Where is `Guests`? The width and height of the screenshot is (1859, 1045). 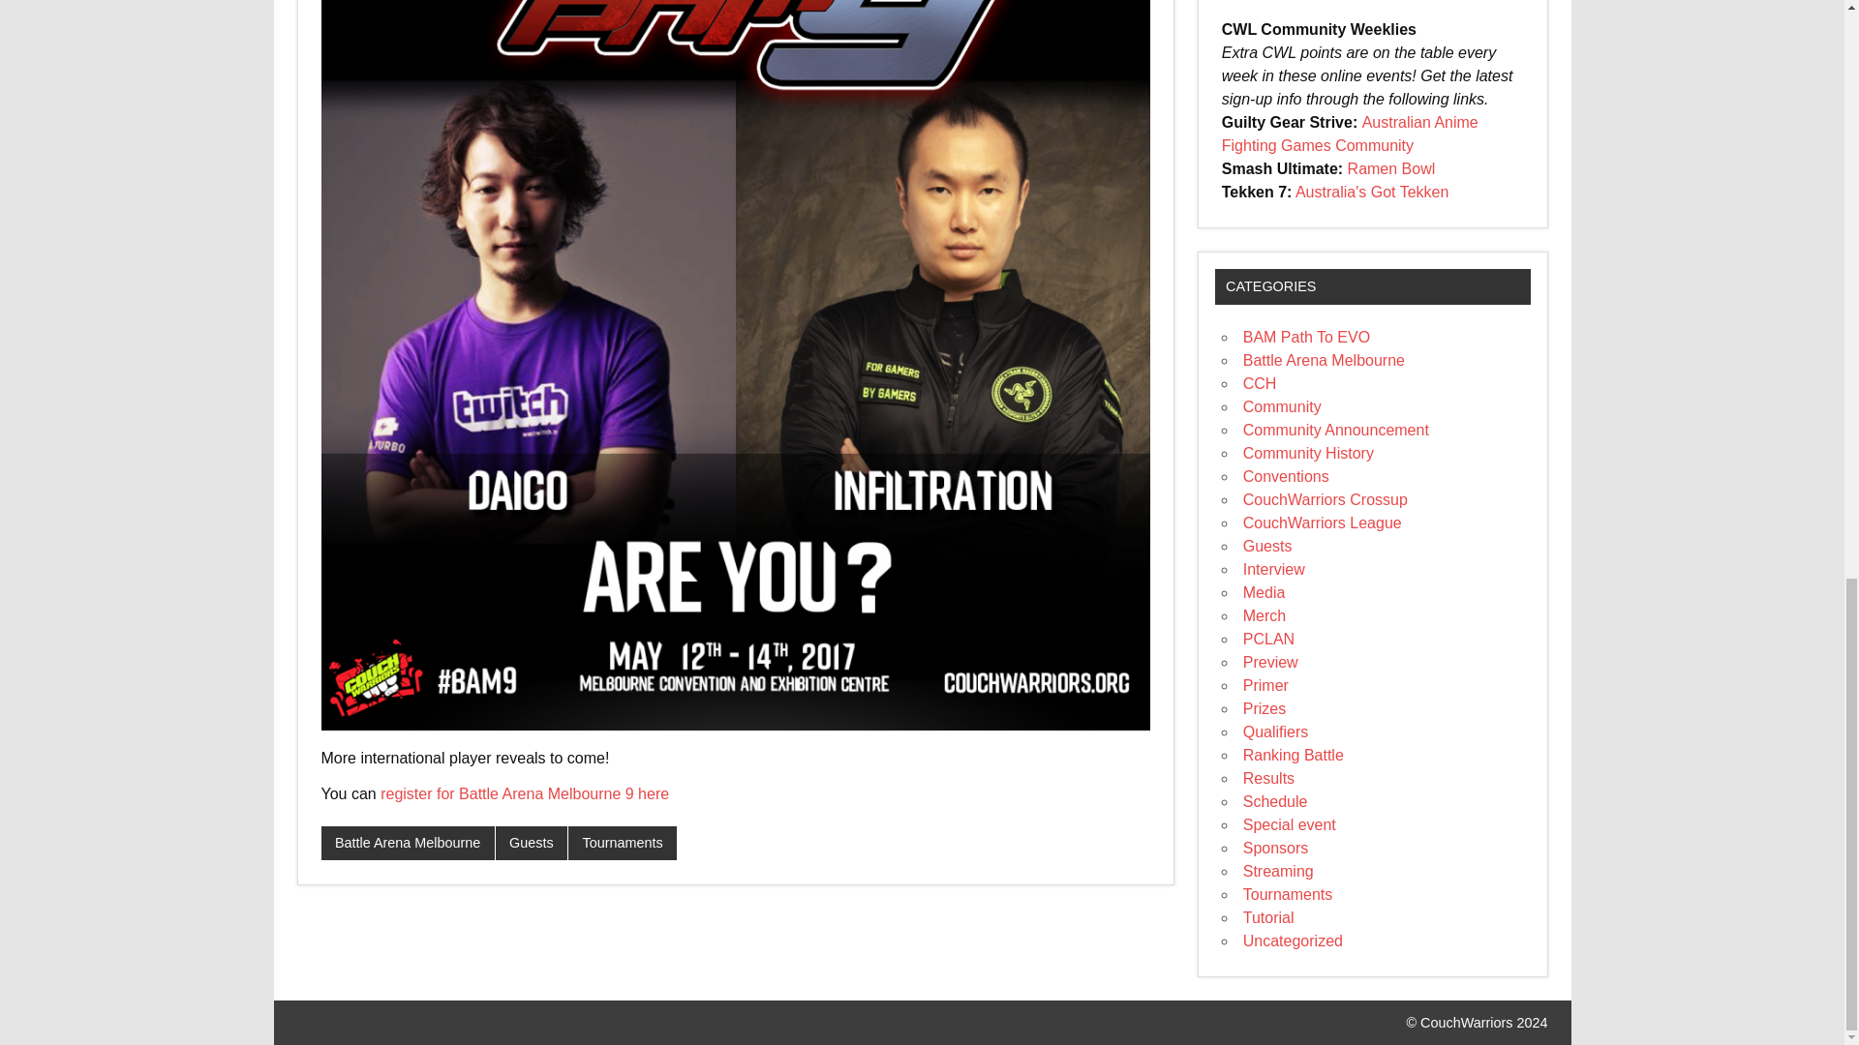
Guests is located at coordinates (531, 844).